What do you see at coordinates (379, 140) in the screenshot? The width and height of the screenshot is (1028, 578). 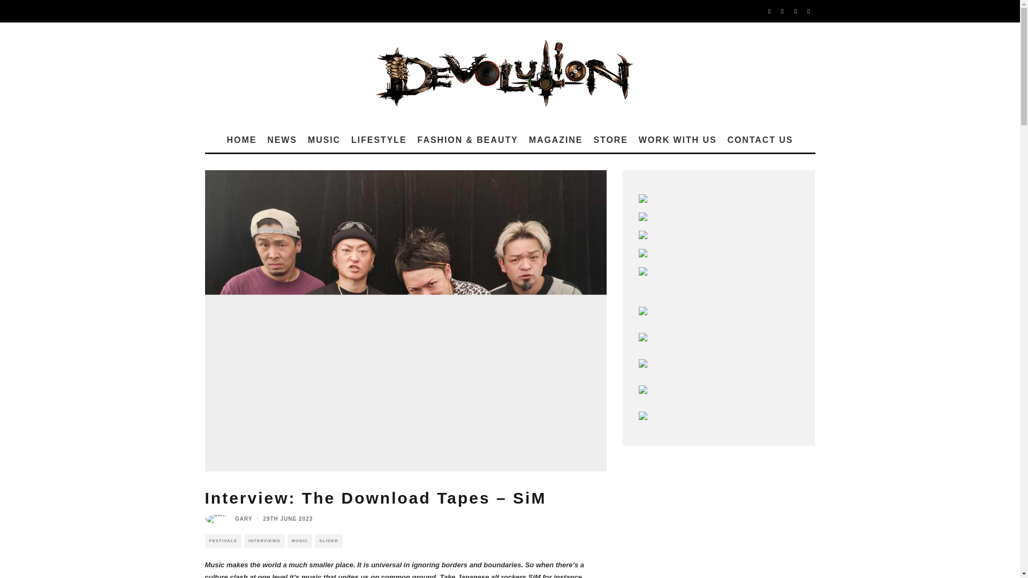 I see `LIFESTYLE` at bounding box center [379, 140].